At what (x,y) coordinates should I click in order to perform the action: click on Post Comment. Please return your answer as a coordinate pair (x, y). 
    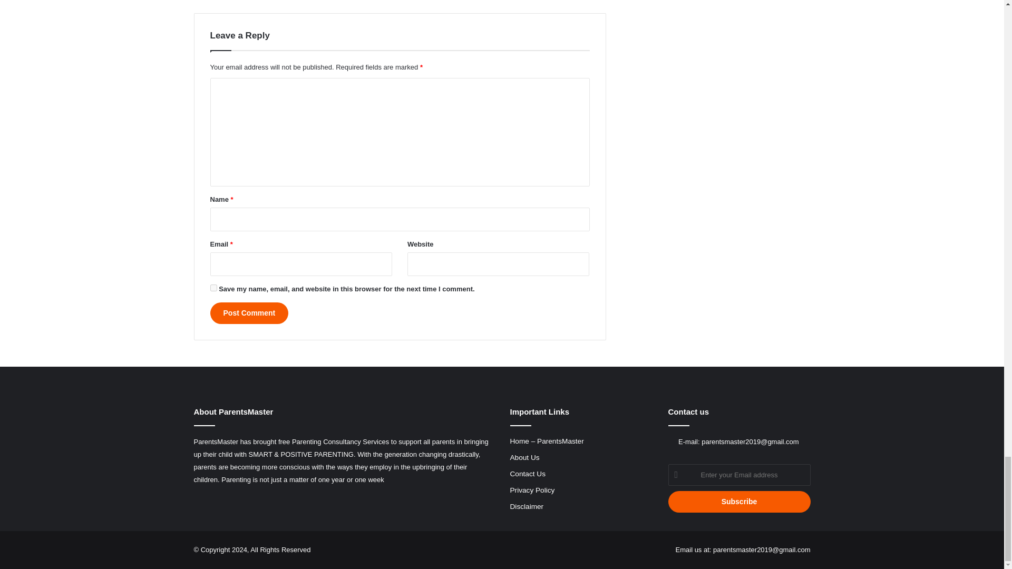
    Looking at the image, I should click on (249, 313).